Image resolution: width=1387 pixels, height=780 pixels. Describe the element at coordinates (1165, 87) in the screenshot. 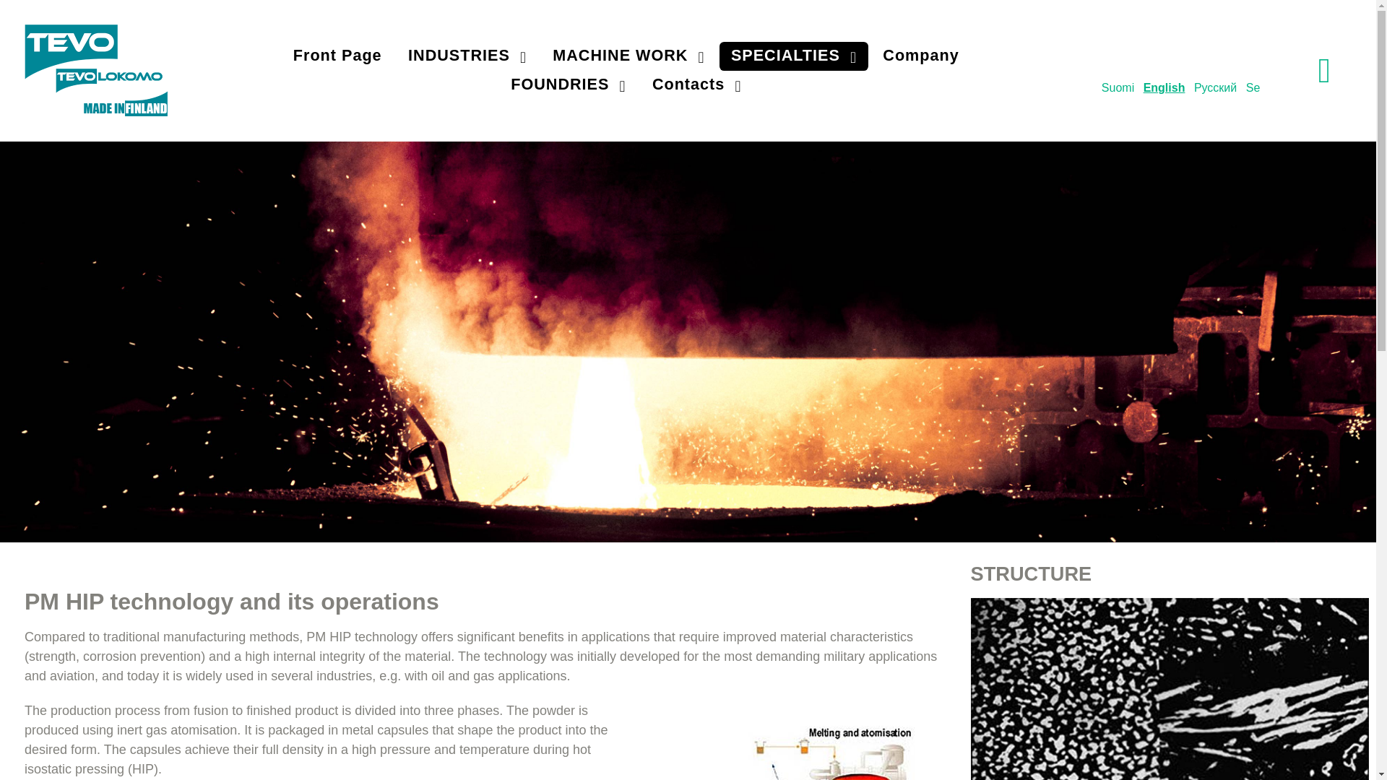

I see `English` at that location.